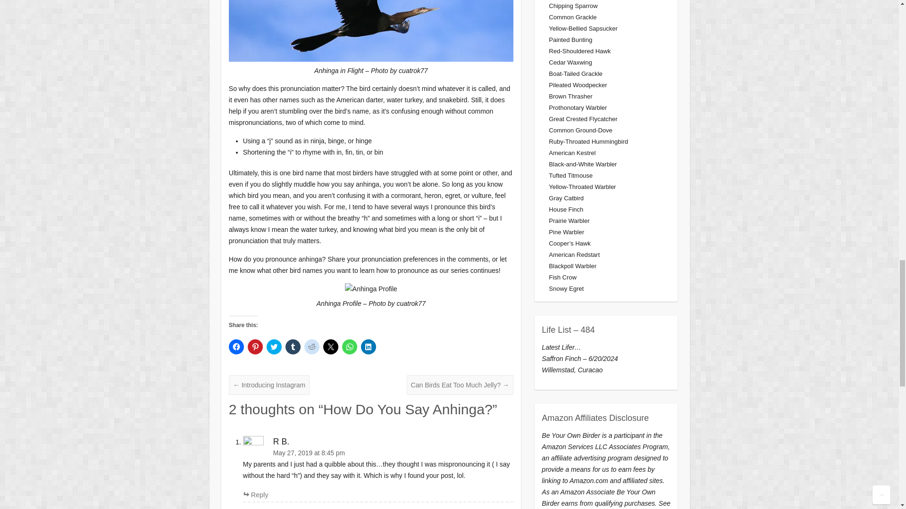  What do you see at coordinates (274, 347) in the screenshot?
I see `Click to share on Twitter` at bounding box center [274, 347].